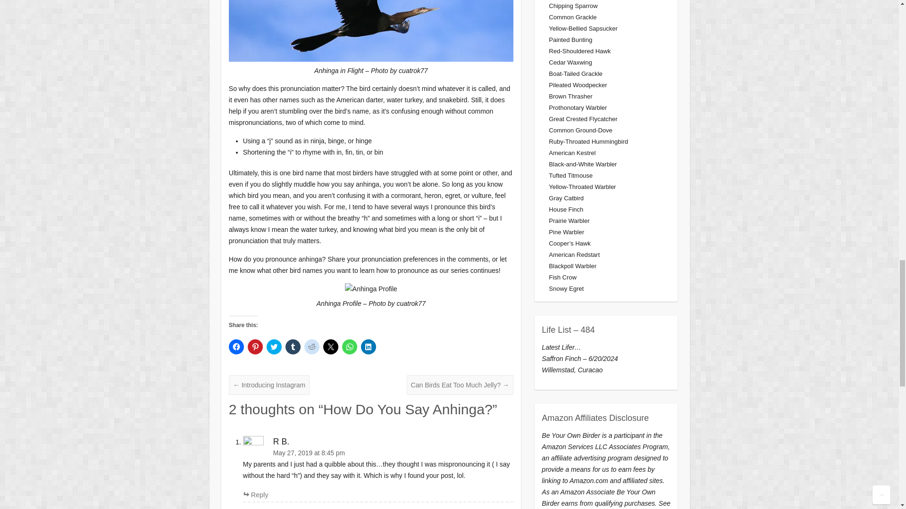  What do you see at coordinates (274, 347) in the screenshot?
I see `Click to share on Twitter` at bounding box center [274, 347].